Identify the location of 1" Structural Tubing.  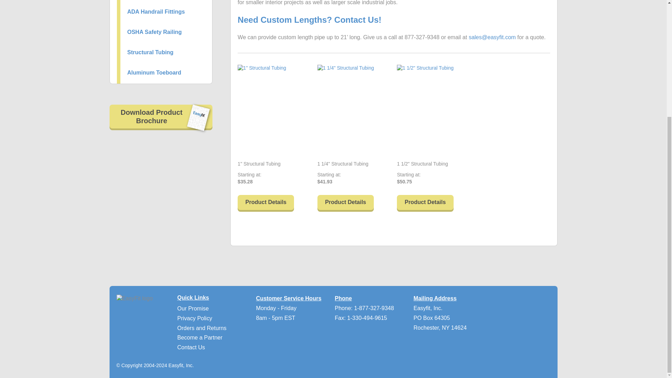
(259, 164).